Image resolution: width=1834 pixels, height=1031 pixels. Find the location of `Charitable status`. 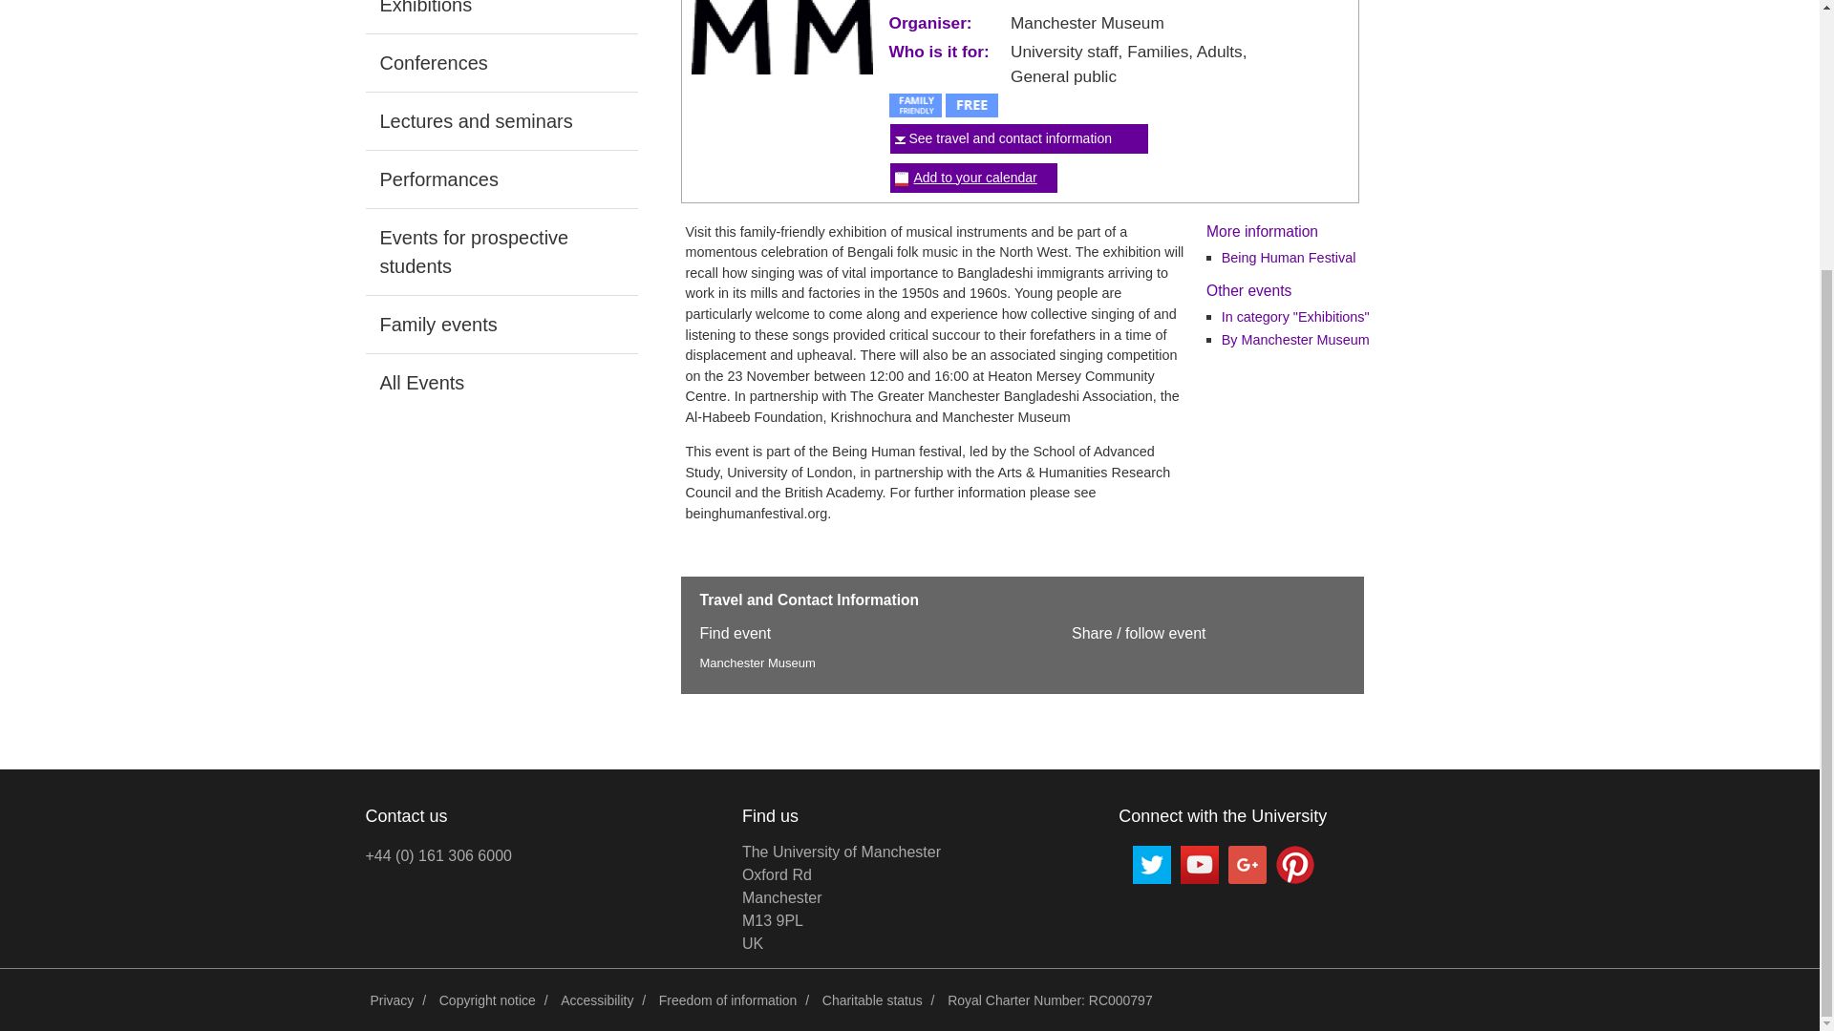

Charitable status is located at coordinates (873, 1000).